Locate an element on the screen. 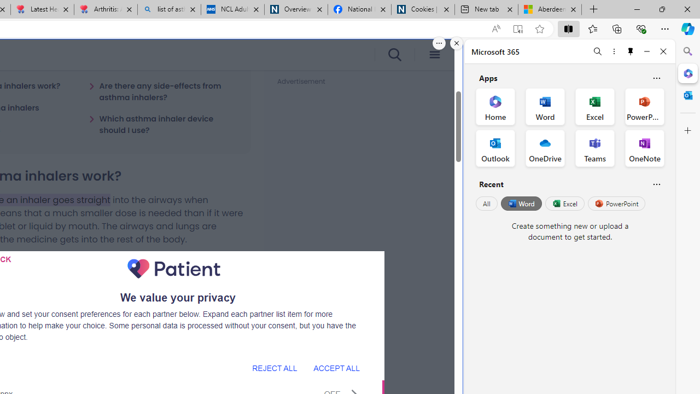 The width and height of the screenshot is (700, 394). Outlook Office App is located at coordinates (495, 148).